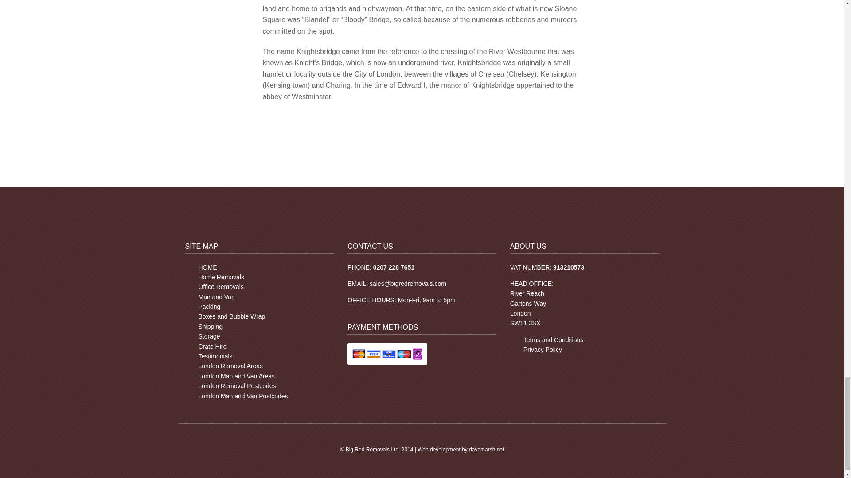  I want to click on Office Removals, so click(221, 287).